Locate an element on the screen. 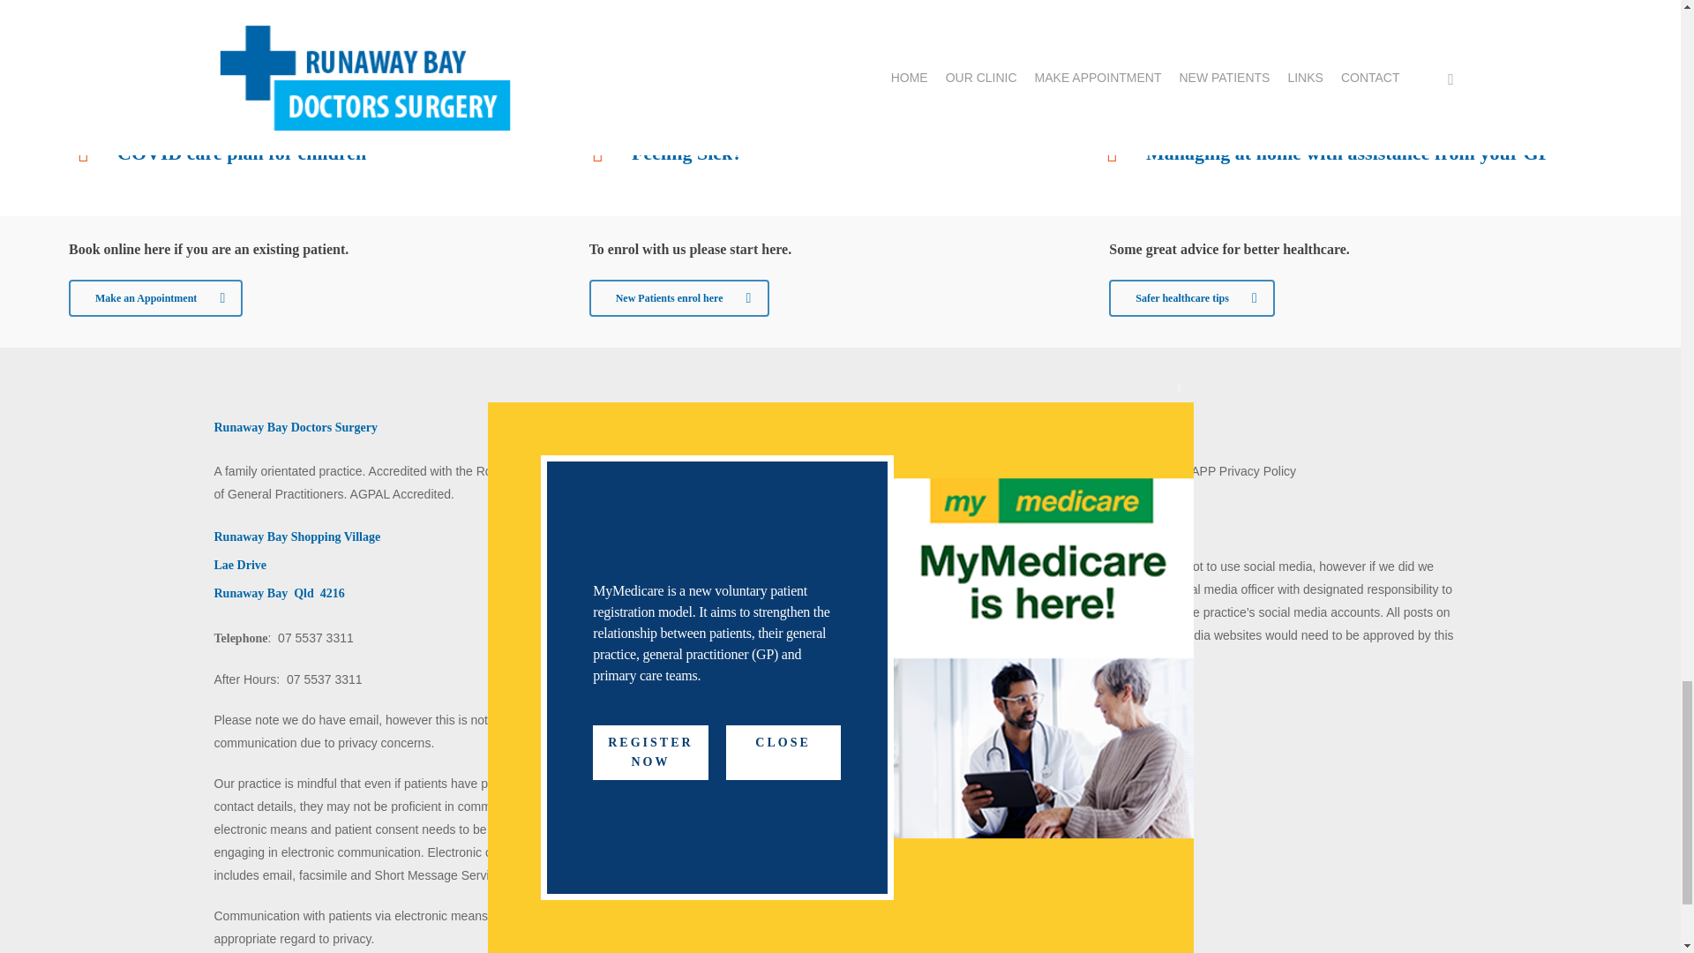 Image resolution: width=1694 pixels, height=953 pixels. COVID care plan for children is located at coordinates (241, 152).